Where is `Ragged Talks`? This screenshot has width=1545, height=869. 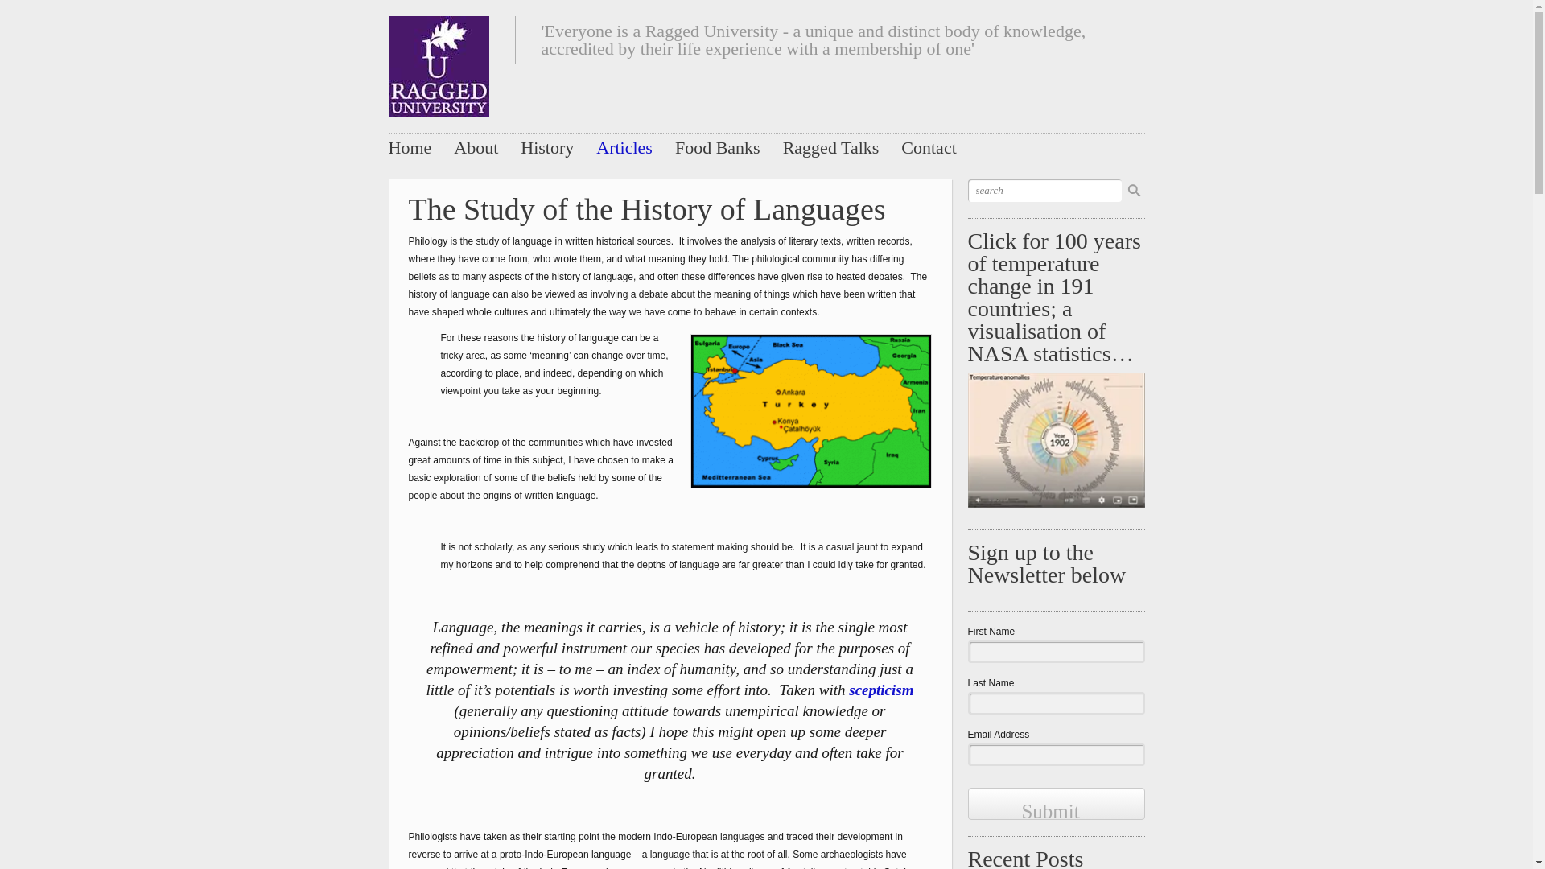
Ragged Talks is located at coordinates (830, 147).